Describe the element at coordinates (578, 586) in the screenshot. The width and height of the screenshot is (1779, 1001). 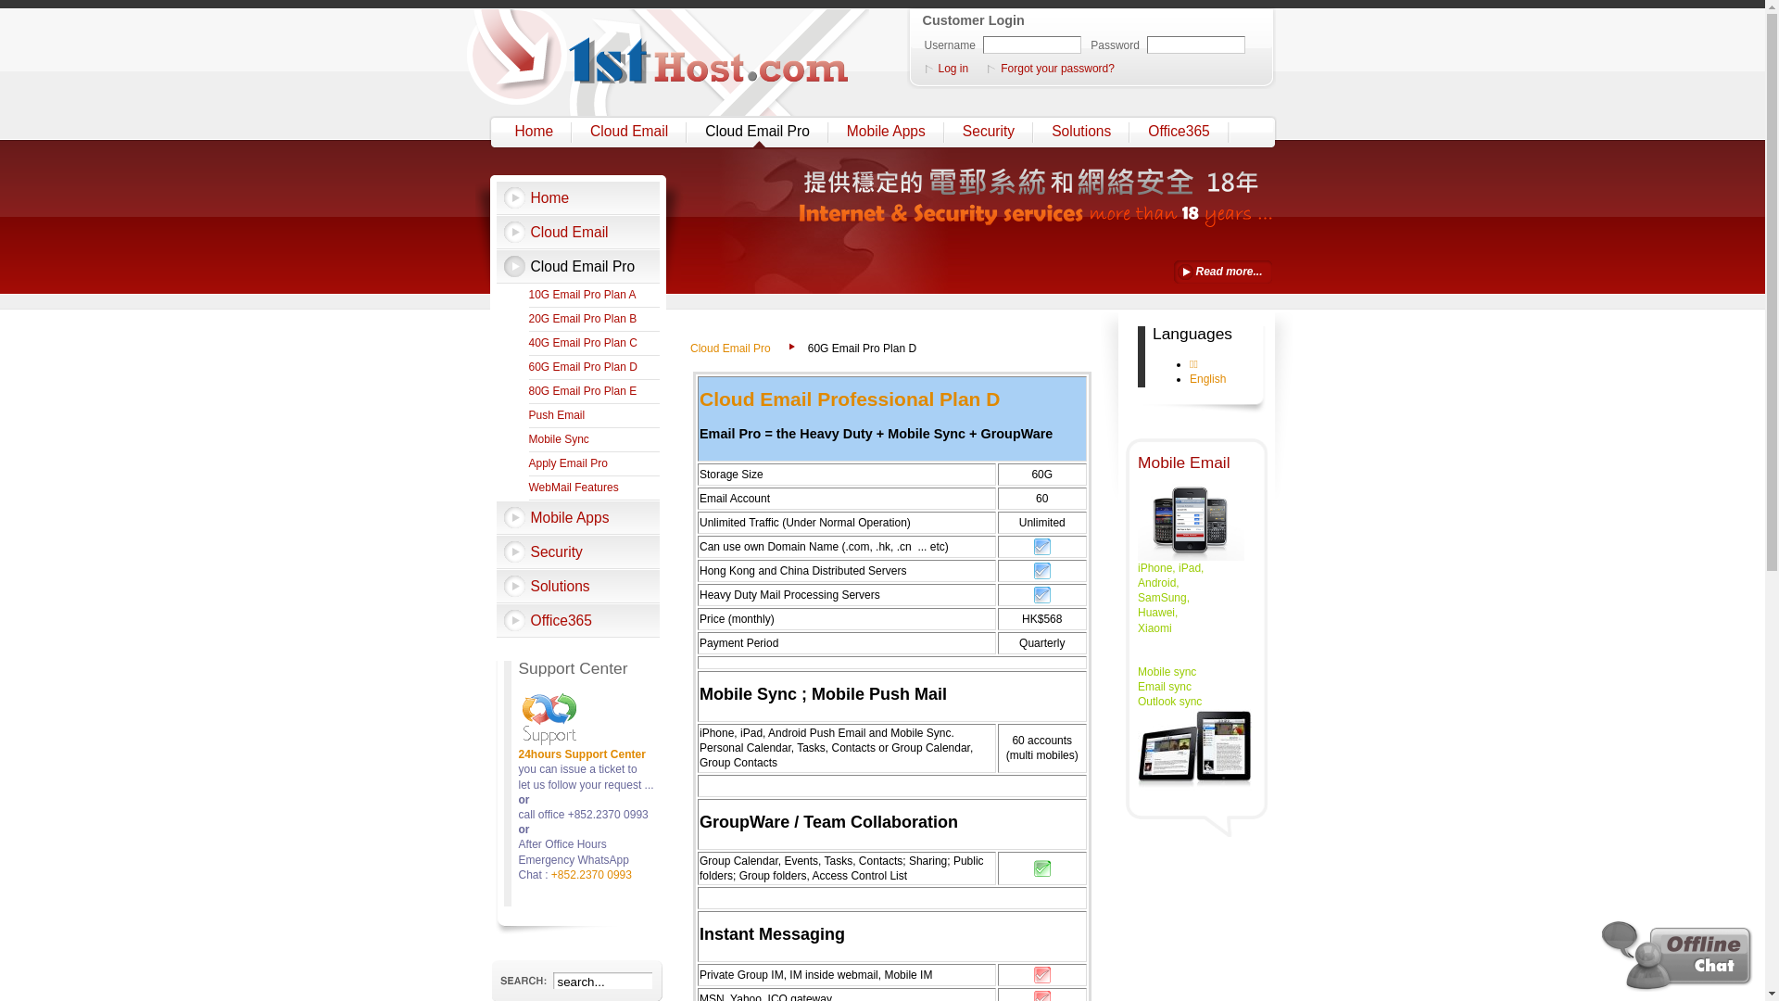
I see `Solutions` at that location.